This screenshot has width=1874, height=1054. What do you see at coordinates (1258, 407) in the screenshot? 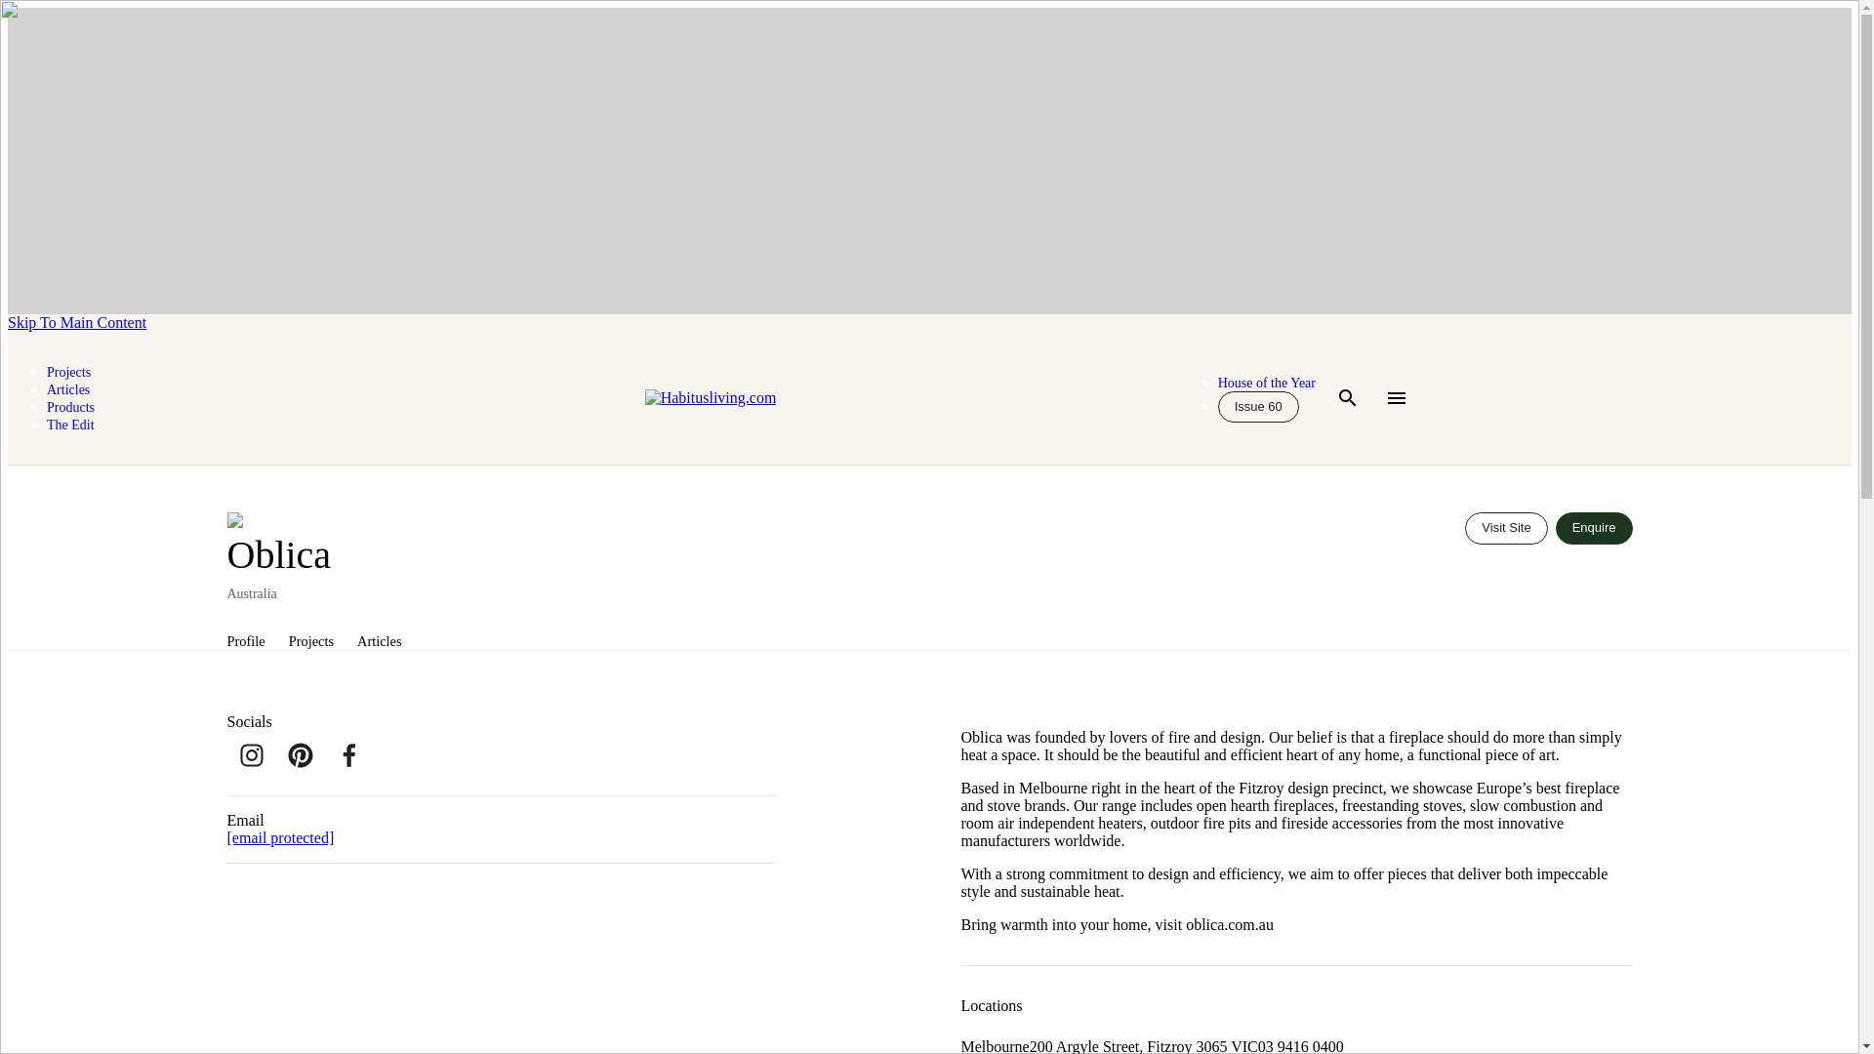
I see `Issue 60` at bounding box center [1258, 407].